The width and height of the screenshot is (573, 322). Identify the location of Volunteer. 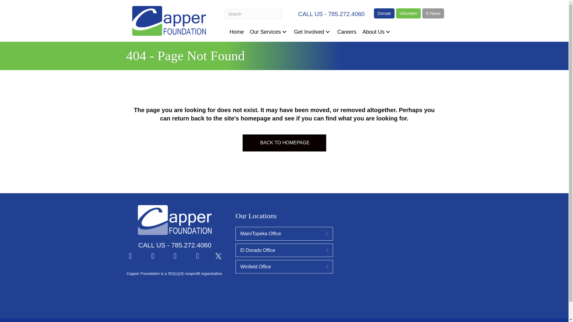
(408, 13).